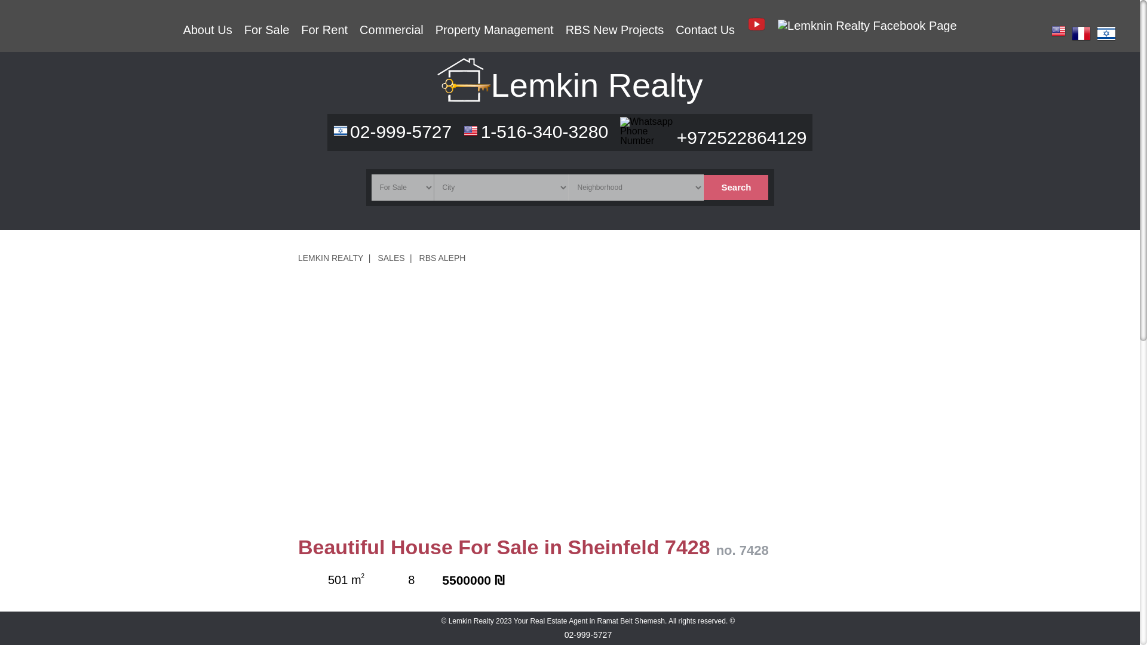 The image size is (1147, 645). What do you see at coordinates (391, 29) in the screenshot?
I see `Commercial` at bounding box center [391, 29].